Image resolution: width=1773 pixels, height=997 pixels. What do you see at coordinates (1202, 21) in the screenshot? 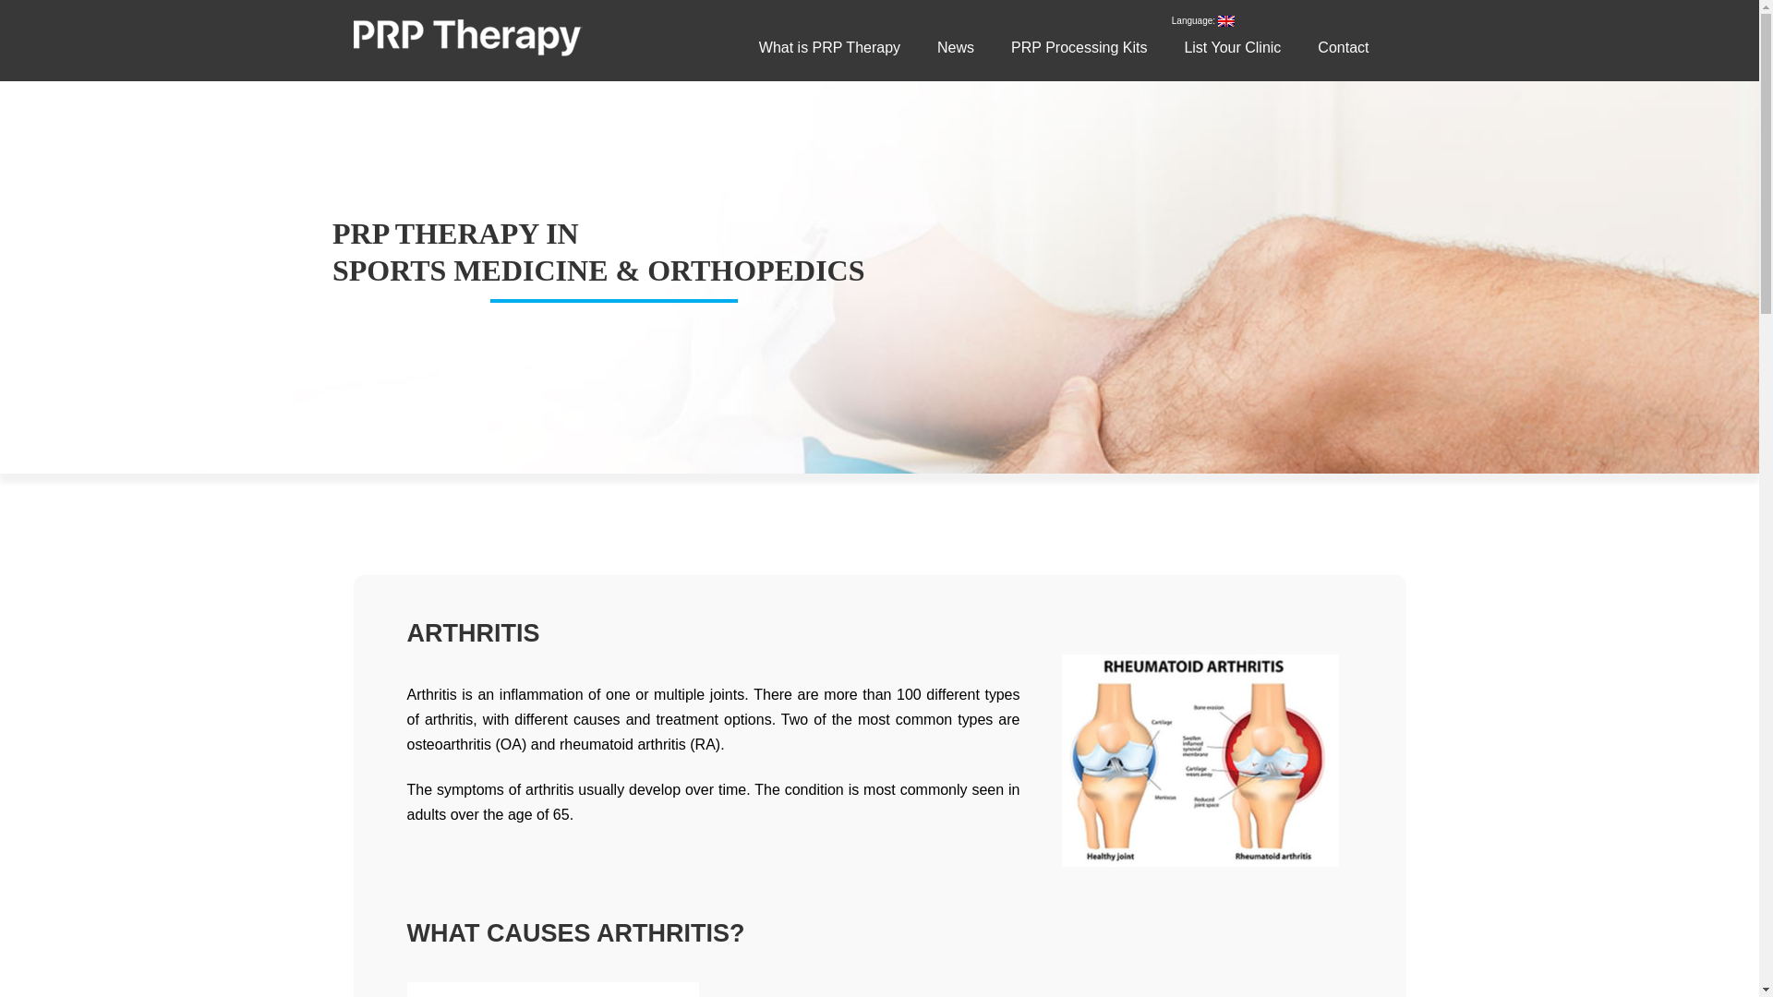
I see `Language: ` at bounding box center [1202, 21].